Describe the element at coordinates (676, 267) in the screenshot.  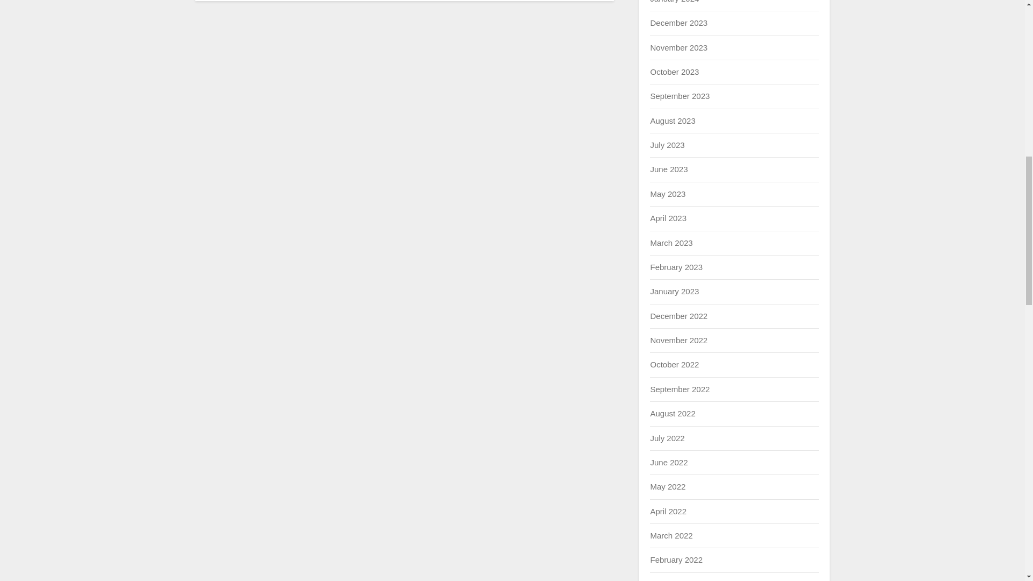
I see `February 2023` at that location.